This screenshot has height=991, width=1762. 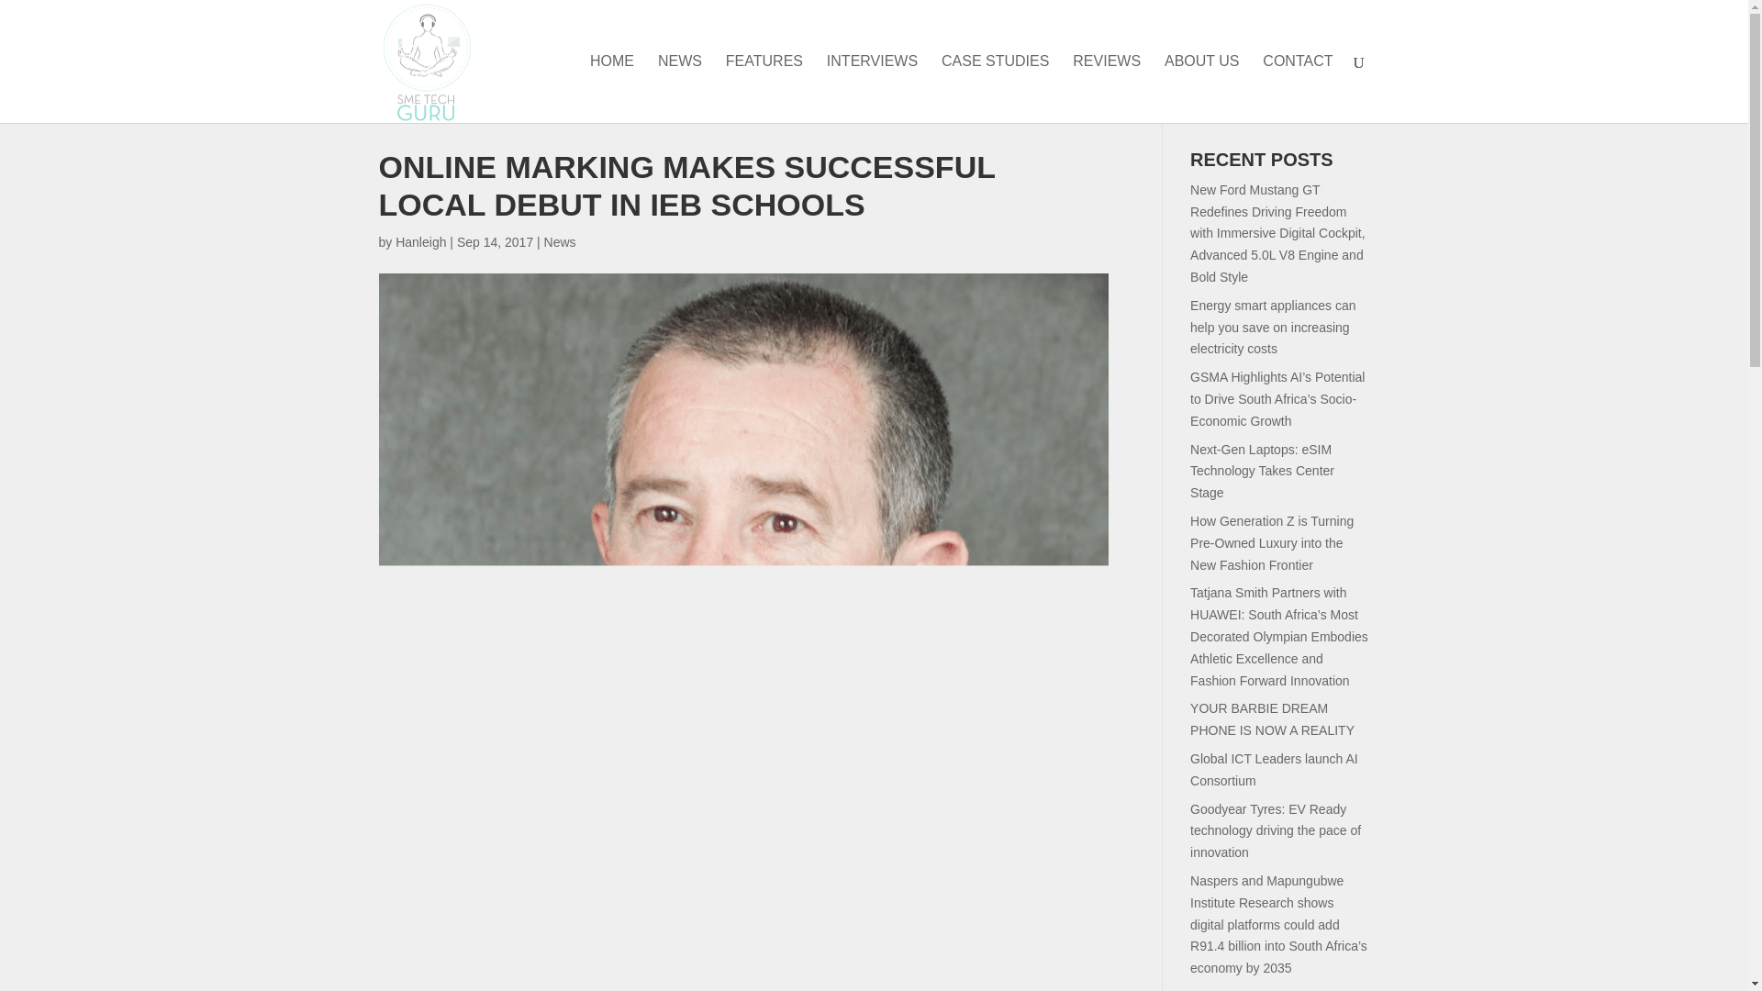 I want to click on REVIEWS, so click(x=1107, y=88).